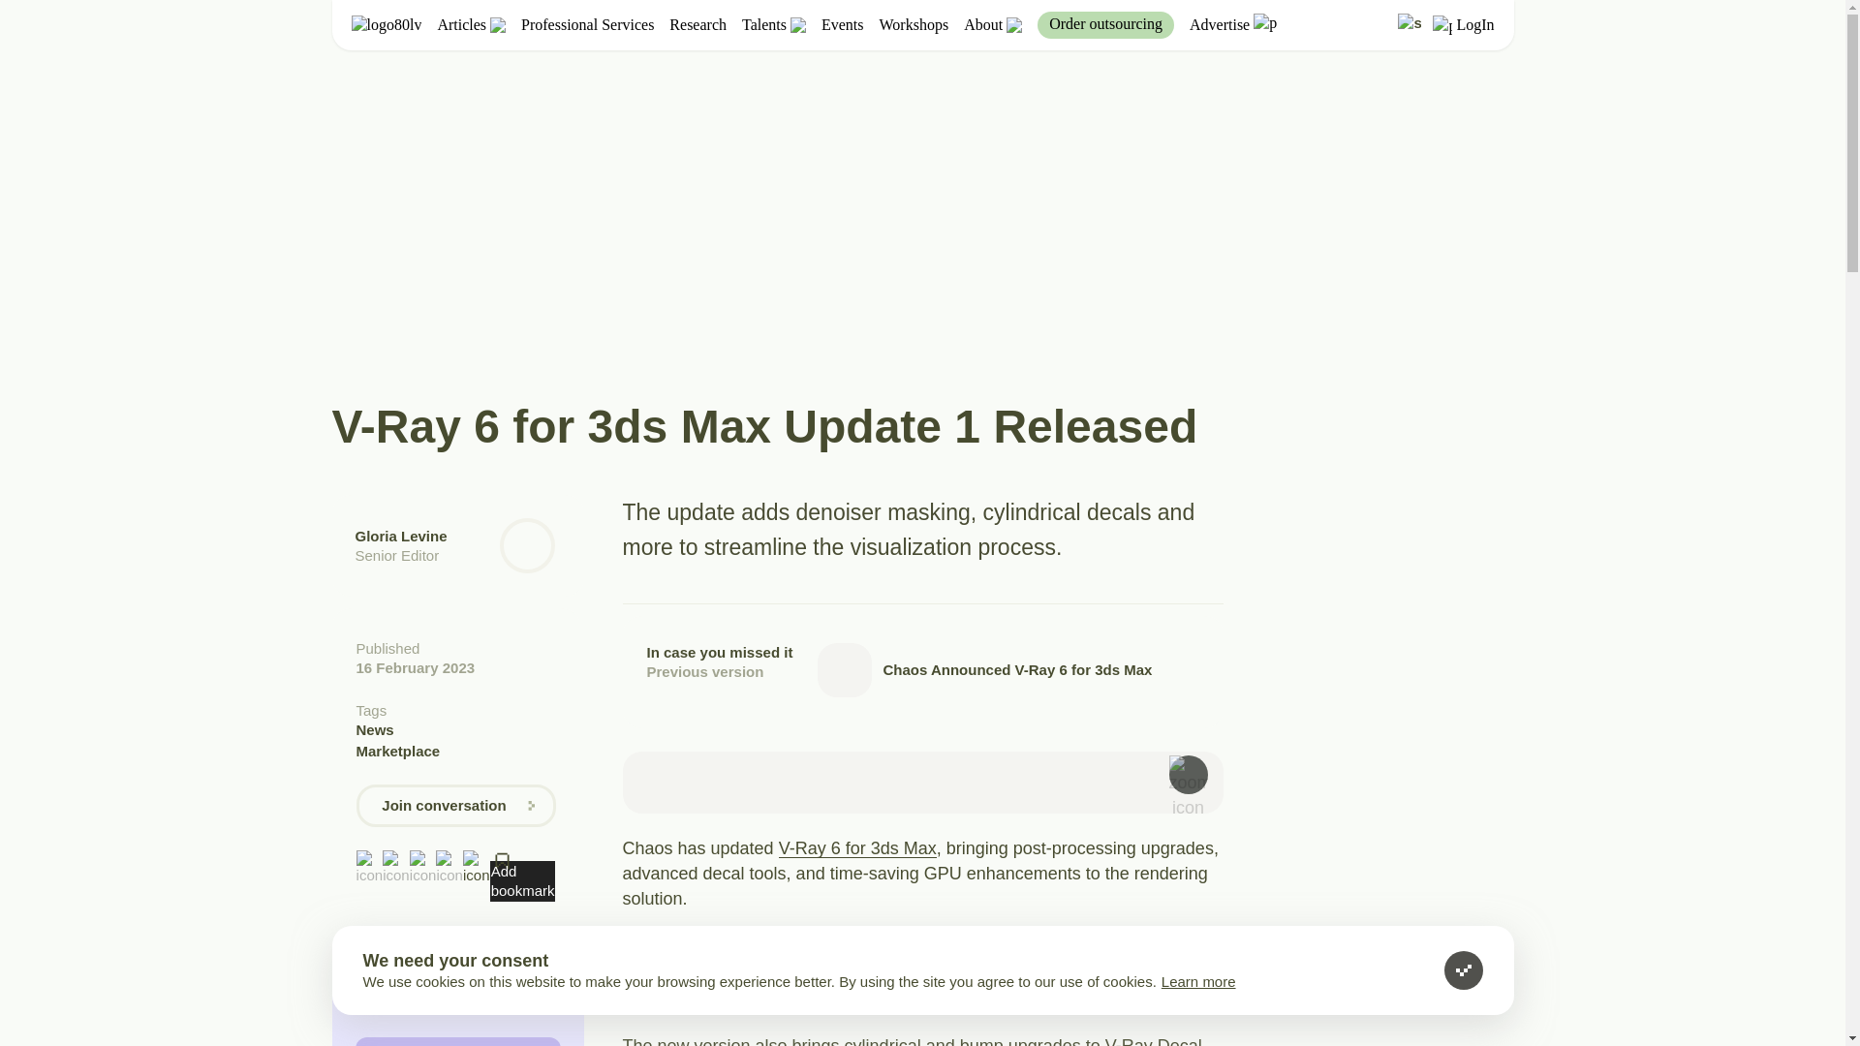 The image size is (1860, 1046). Describe the element at coordinates (422, 860) in the screenshot. I see `LinkedIn` at that location.